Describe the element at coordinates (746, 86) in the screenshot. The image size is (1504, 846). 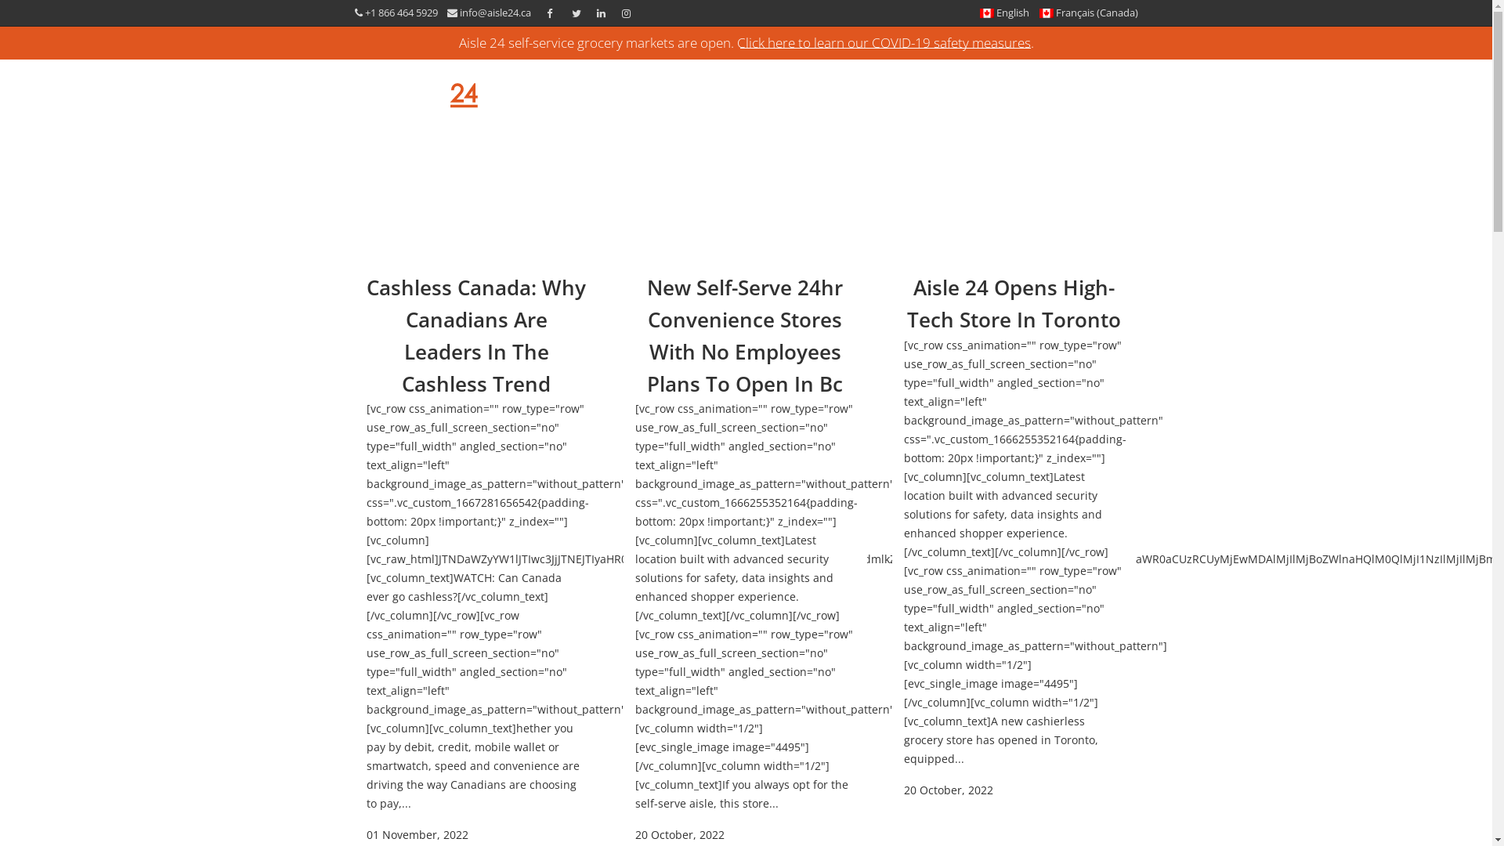
I see `Shopping Experience` at that location.